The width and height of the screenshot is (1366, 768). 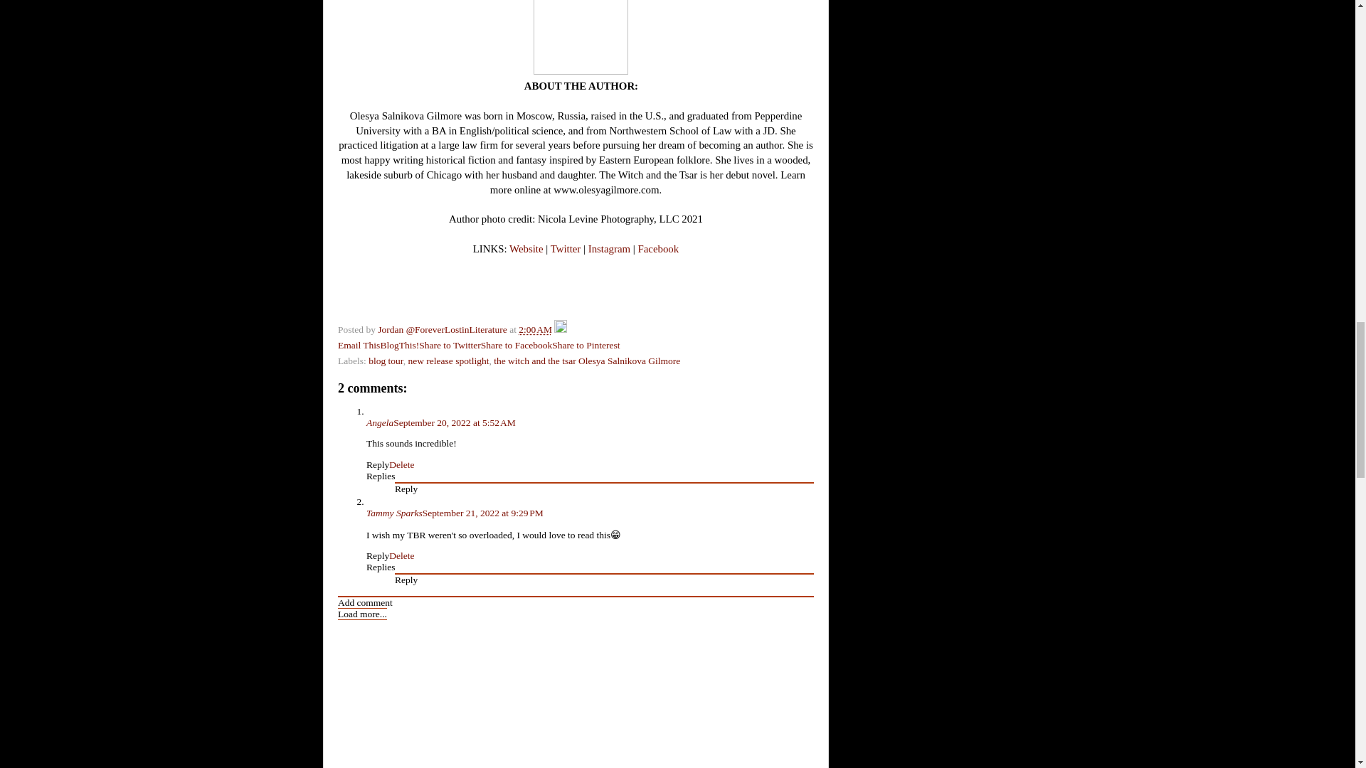 I want to click on blog tour, so click(x=386, y=361).